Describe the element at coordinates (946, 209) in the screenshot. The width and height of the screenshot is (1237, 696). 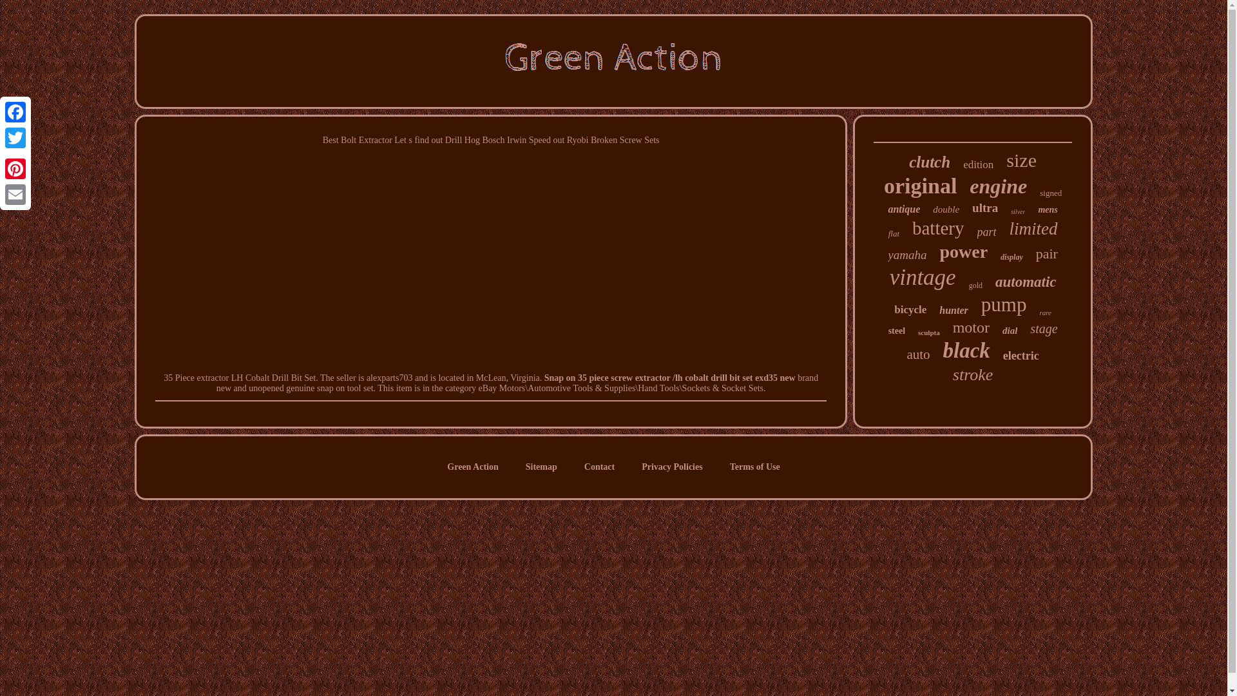
I see `double` at that location.